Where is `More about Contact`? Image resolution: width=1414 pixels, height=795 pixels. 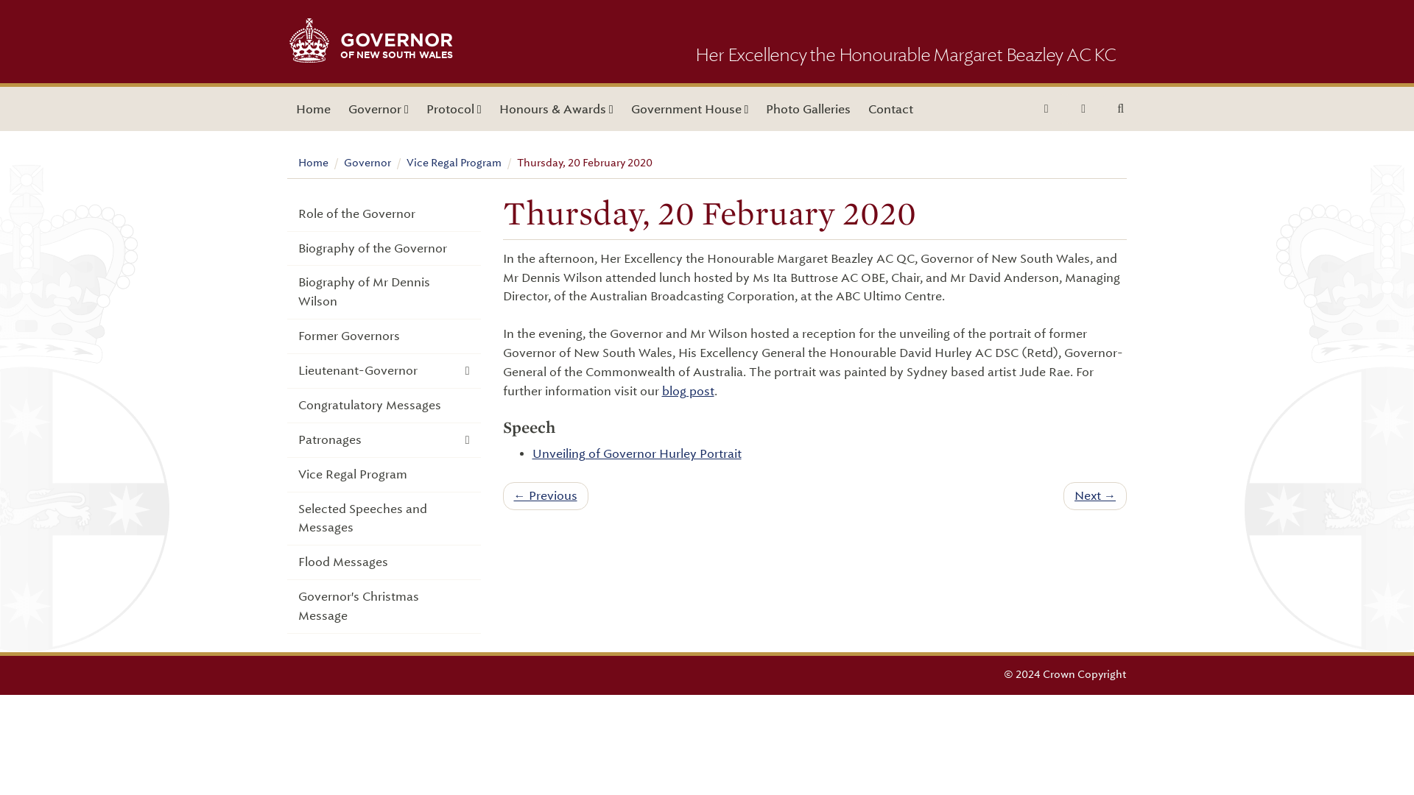 More about Contact is located at coordinates (890, 109).